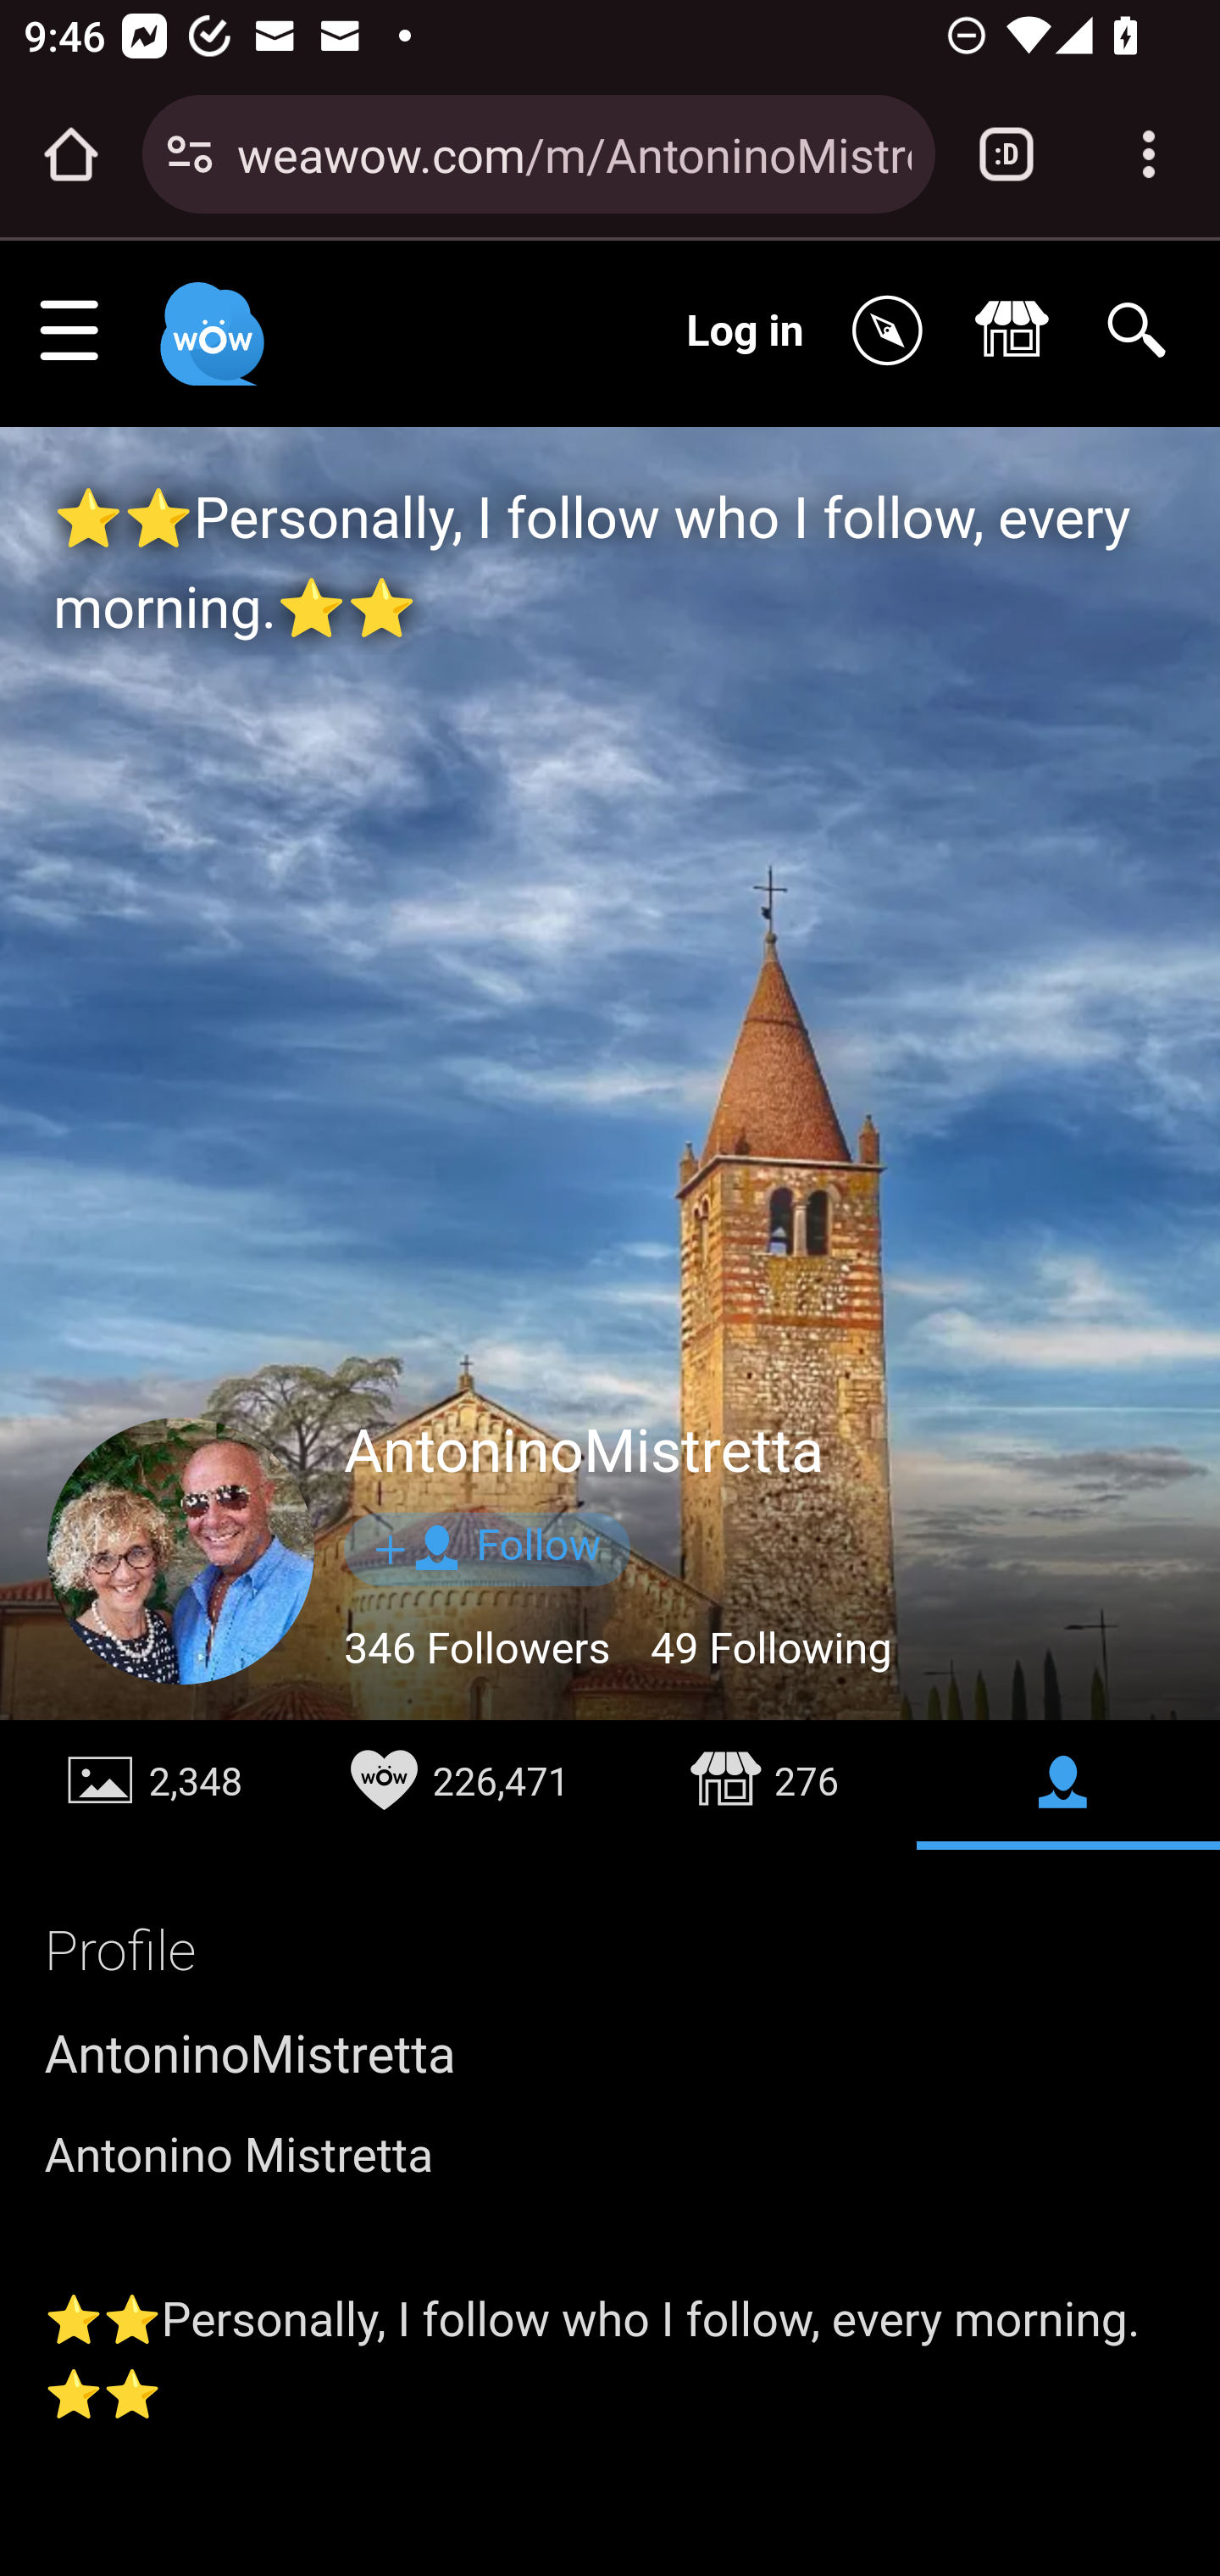 The width and height of the screenshot is (1220, 2576). What do you see at coordinates (896, 332) in the screenshot?
I see `` at bounding box center [896, 332].